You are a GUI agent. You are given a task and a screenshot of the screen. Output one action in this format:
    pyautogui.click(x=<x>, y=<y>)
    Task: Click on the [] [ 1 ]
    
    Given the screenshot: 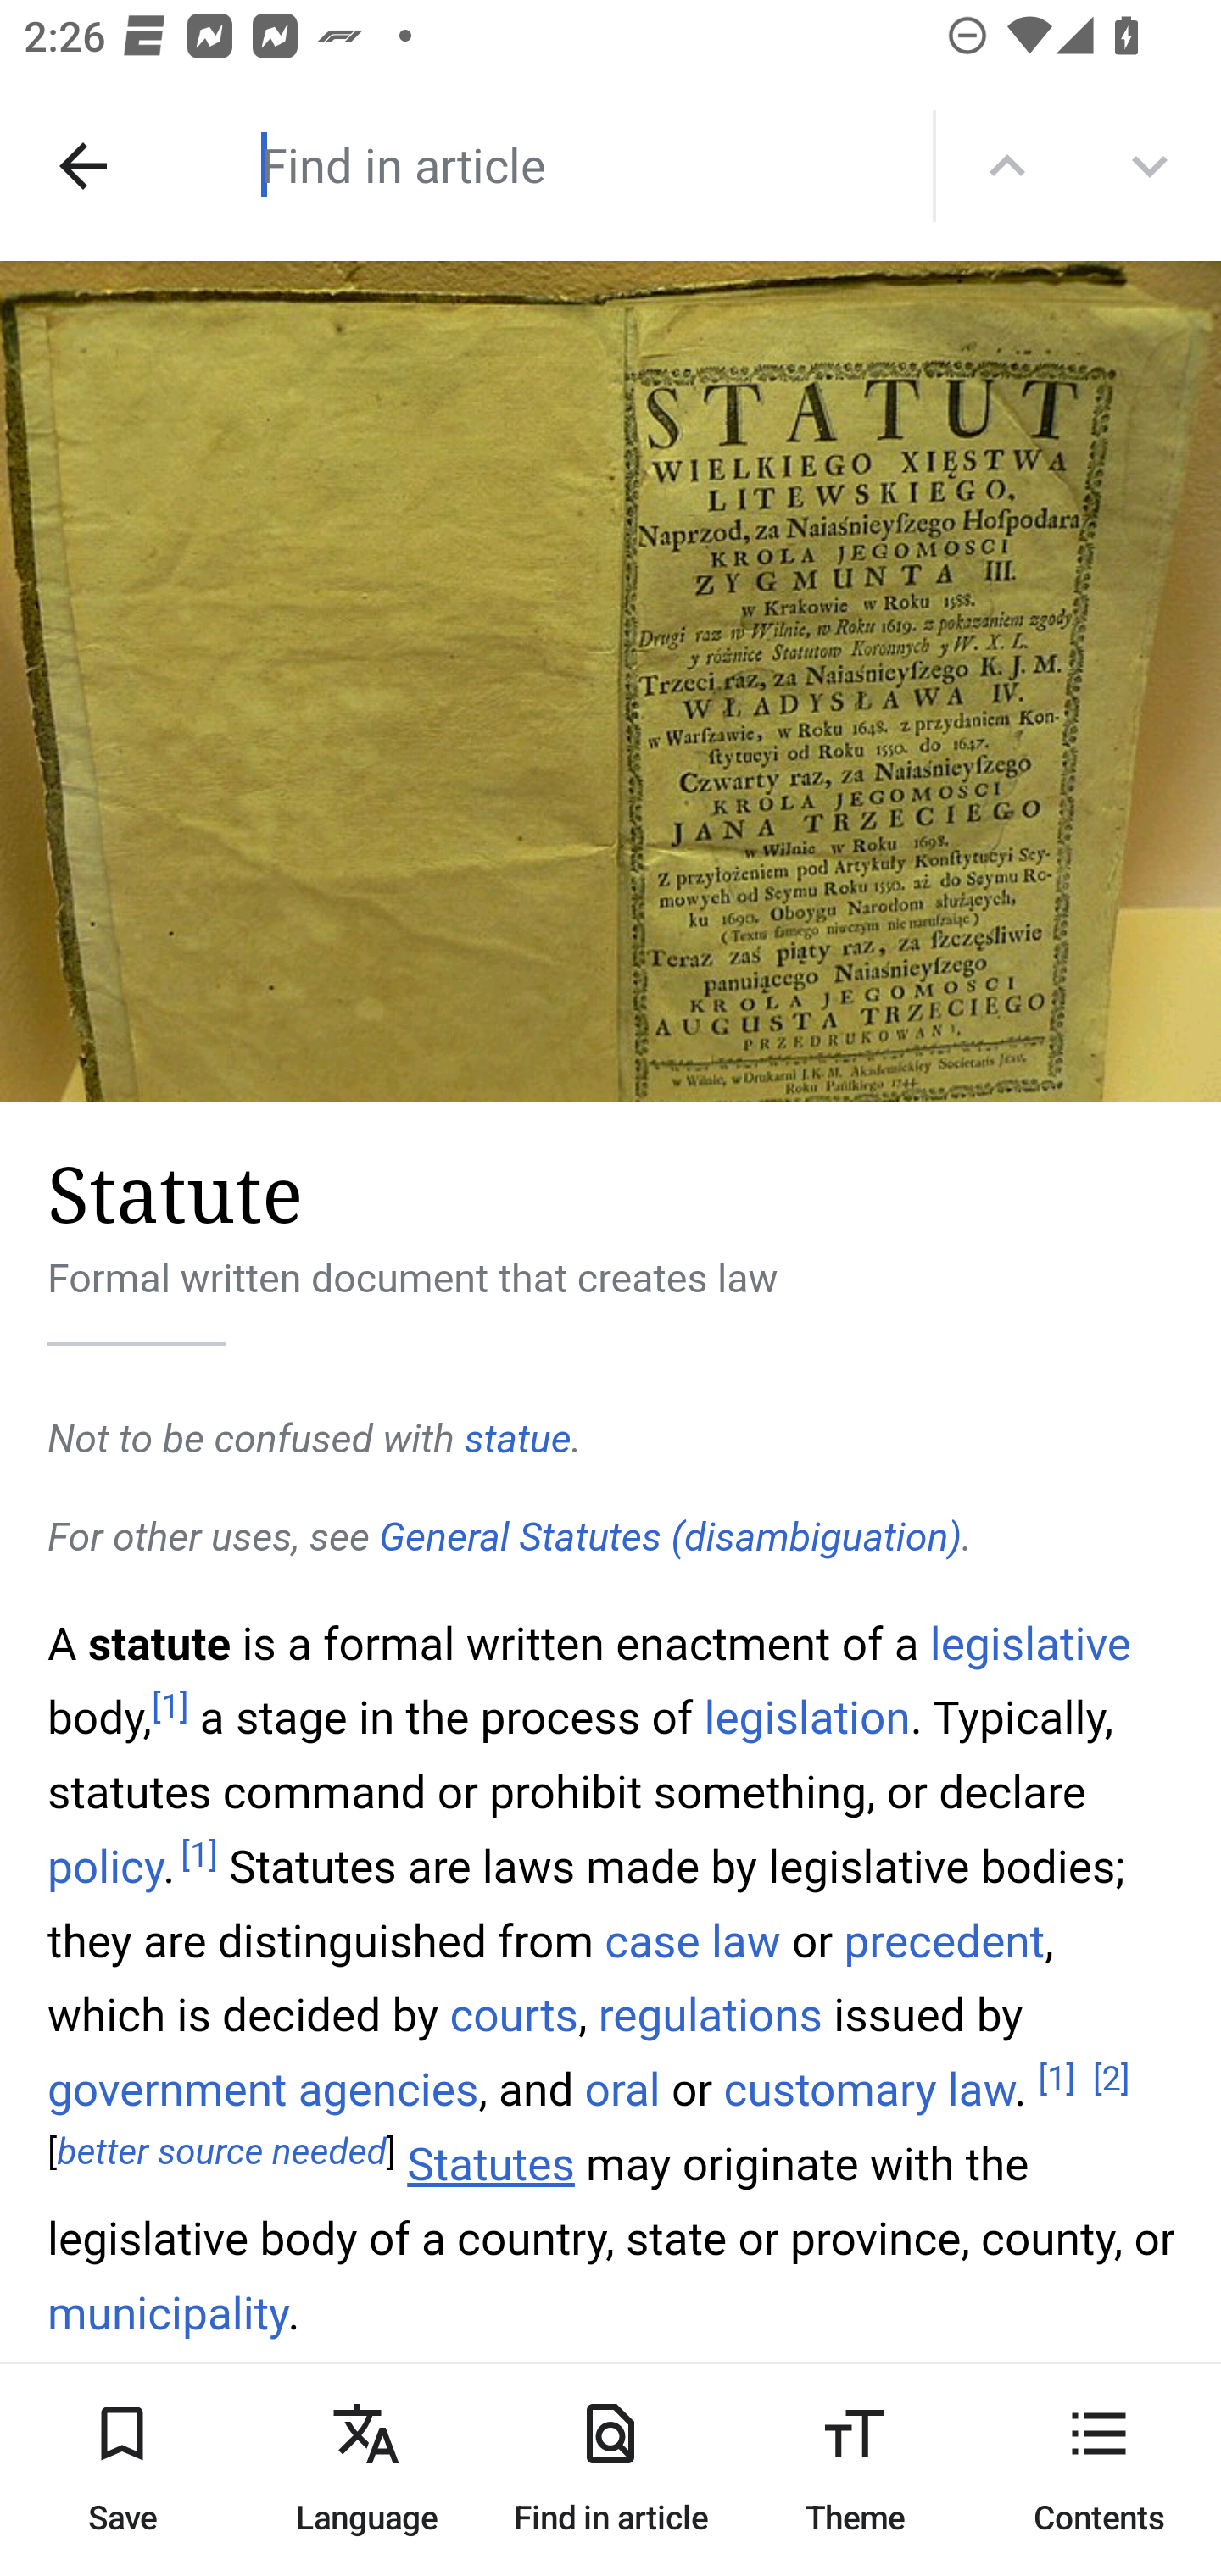 What is the action you would take?
    pyautogui.click(x=198, y=1856)
    